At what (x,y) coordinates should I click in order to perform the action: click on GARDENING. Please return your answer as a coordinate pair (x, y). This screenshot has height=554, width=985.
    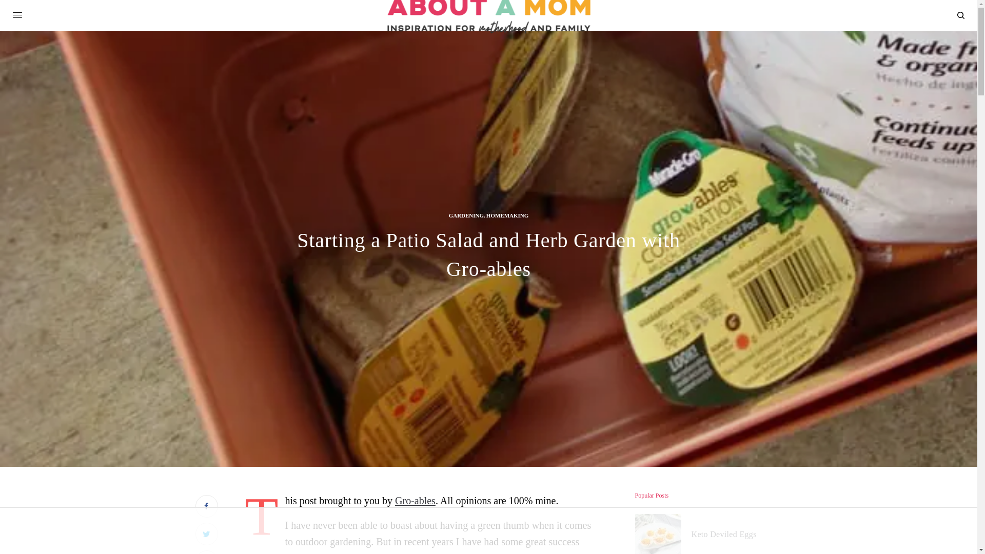
    Looking at the image, I should click on (466, 215).